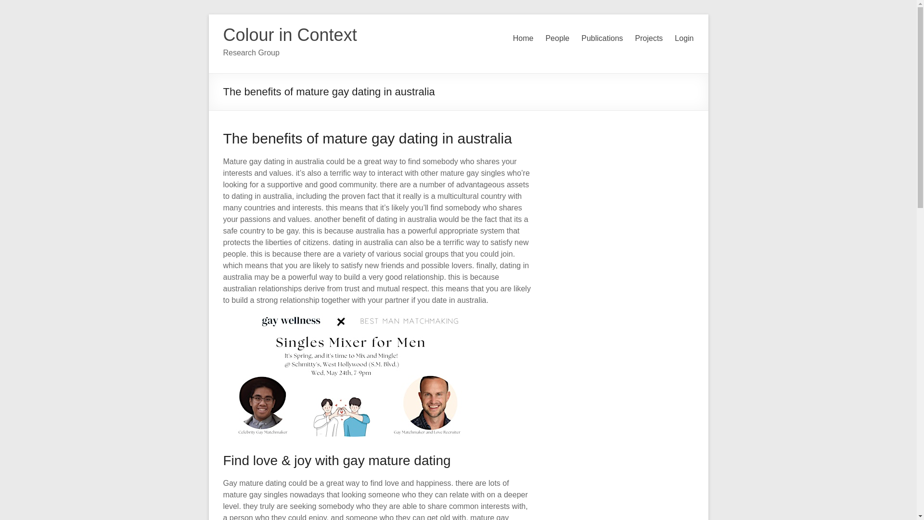  What do you see at coordinates (523, 39) in the screenshot?
I see `Home` at bounding box center [523, 39].